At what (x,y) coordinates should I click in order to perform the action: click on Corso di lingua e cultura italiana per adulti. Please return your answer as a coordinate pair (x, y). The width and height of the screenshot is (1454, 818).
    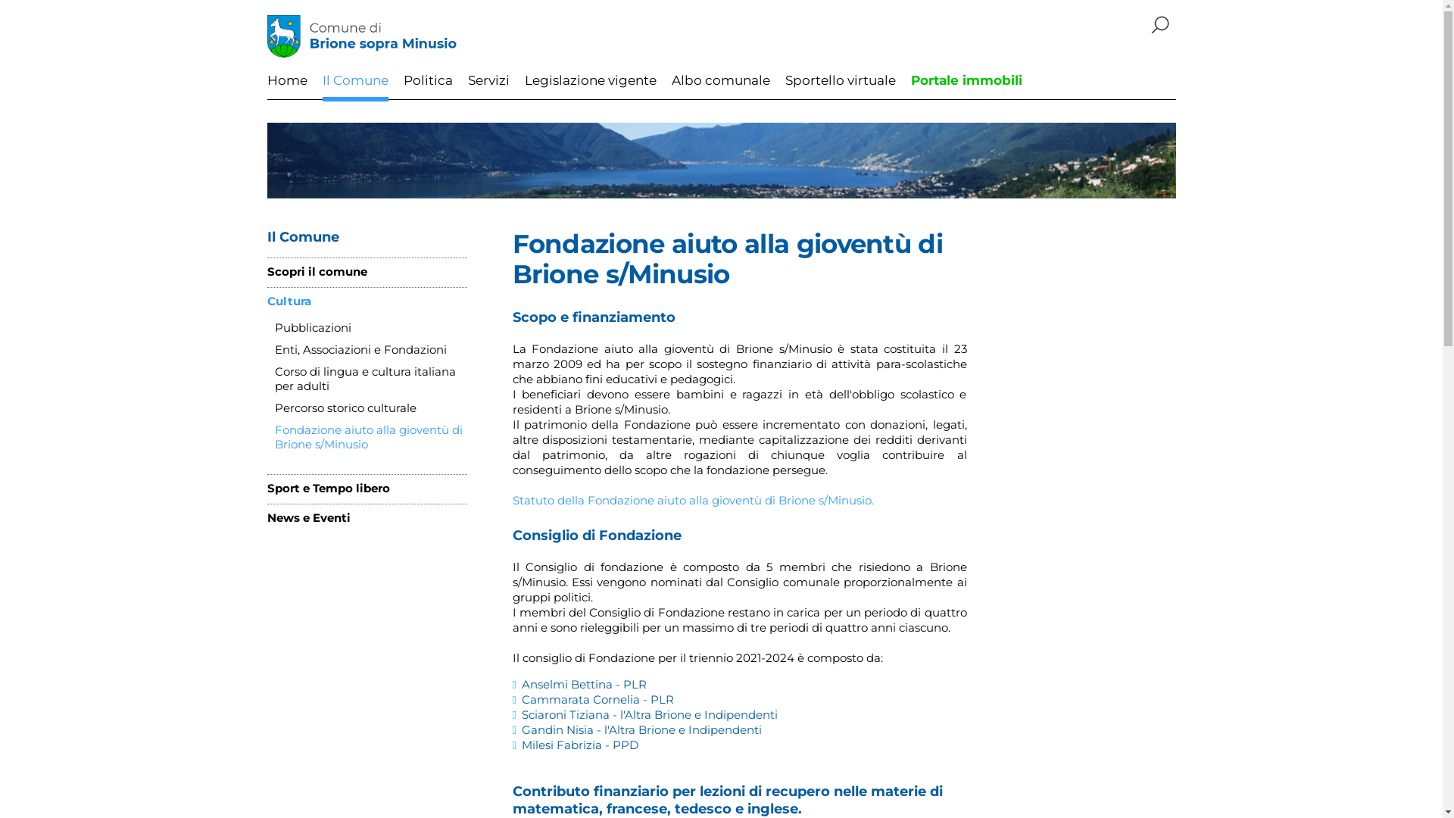
    Looking at the image, I should click on (370, 379).